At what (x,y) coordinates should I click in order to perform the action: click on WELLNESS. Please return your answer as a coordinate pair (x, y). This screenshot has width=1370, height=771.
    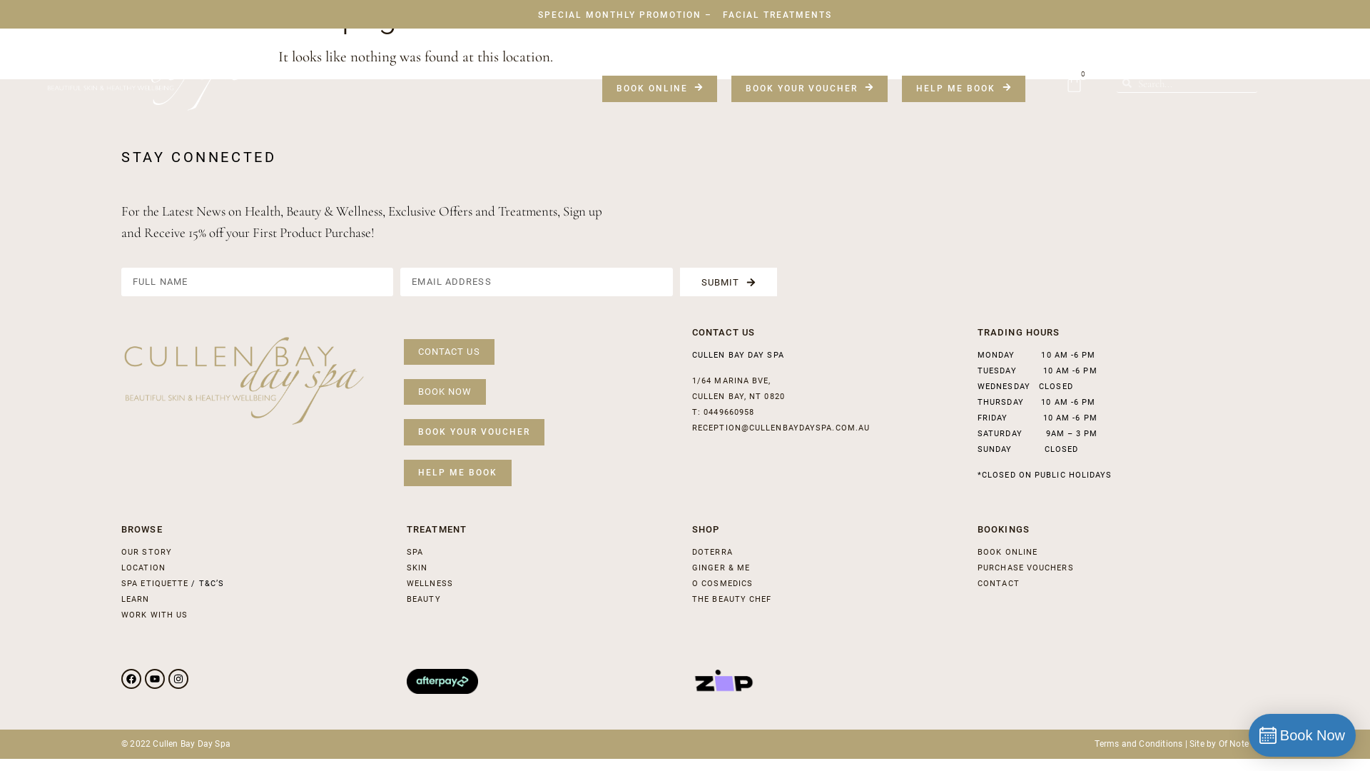
    Looking at the image, I should click on (904, 51).